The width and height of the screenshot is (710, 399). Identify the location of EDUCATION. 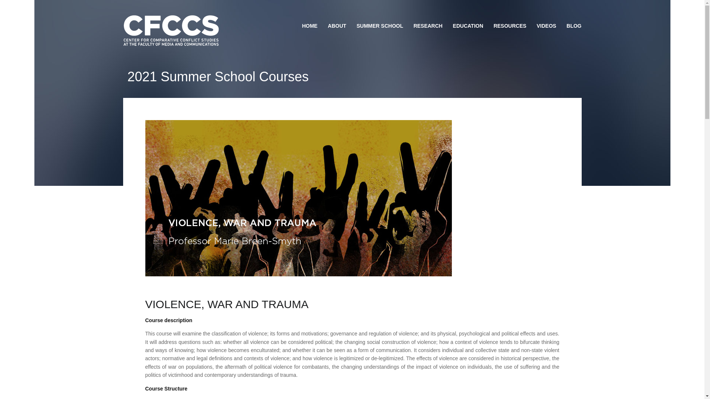
(468, 26).